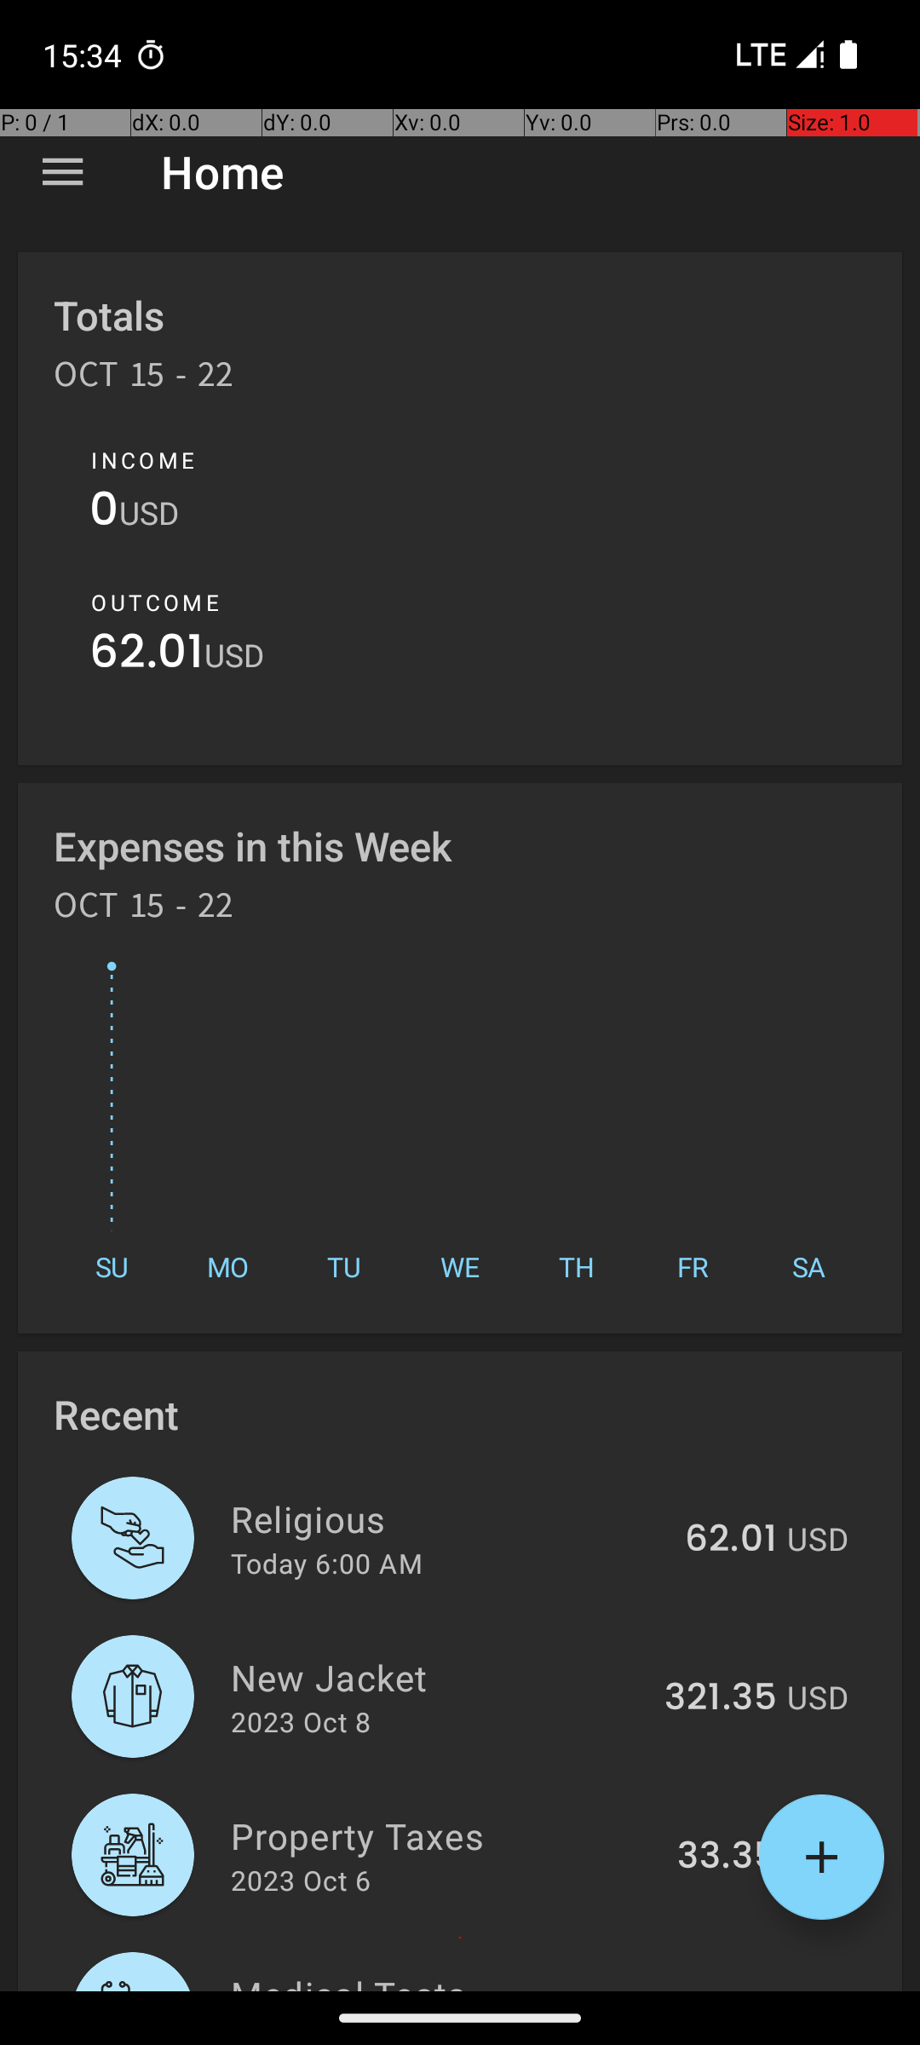  Describe the element at coordinates (147, 656) in the screenshot. I see `62.01` at that location.